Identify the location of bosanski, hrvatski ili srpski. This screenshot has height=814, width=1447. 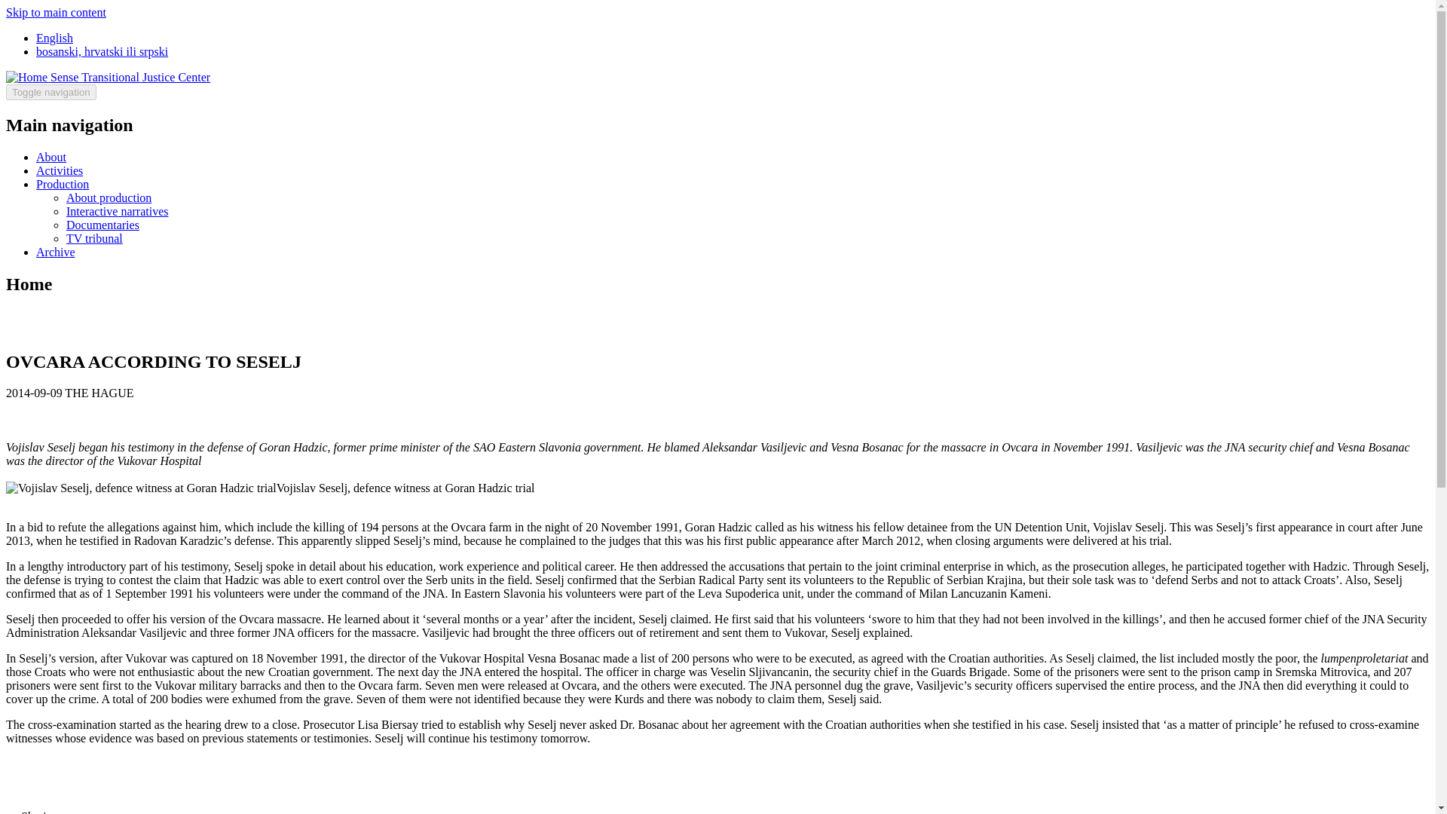
(102, 51).